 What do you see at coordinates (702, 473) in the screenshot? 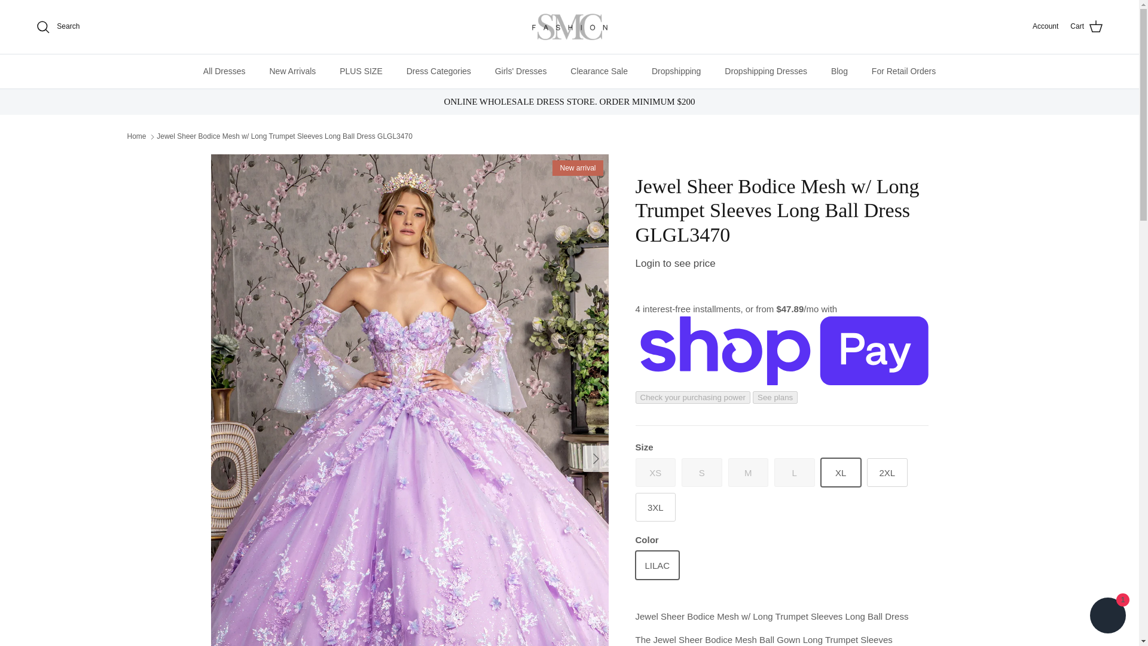
I see `Sold out` at bounding box center [702, 473].